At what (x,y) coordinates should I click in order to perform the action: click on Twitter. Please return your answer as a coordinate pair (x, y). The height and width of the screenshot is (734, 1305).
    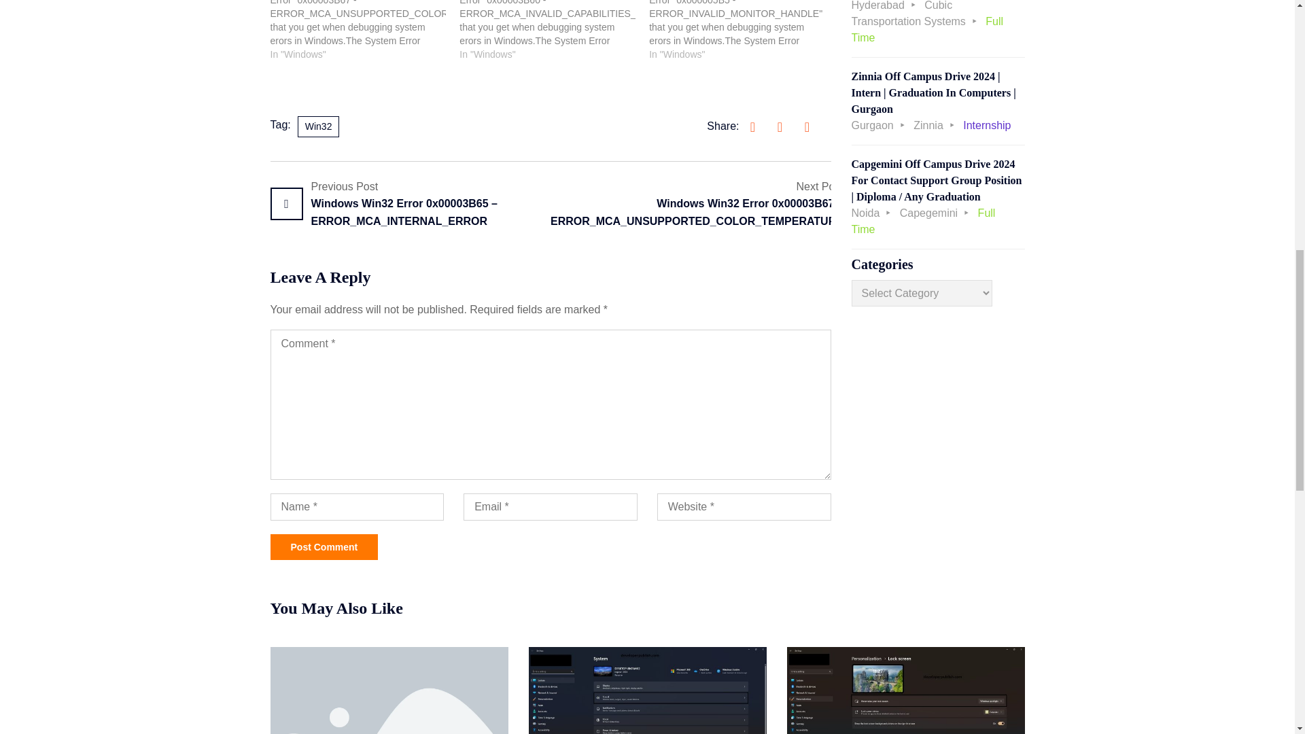
    Looking at the image, I should click on (779, 126).